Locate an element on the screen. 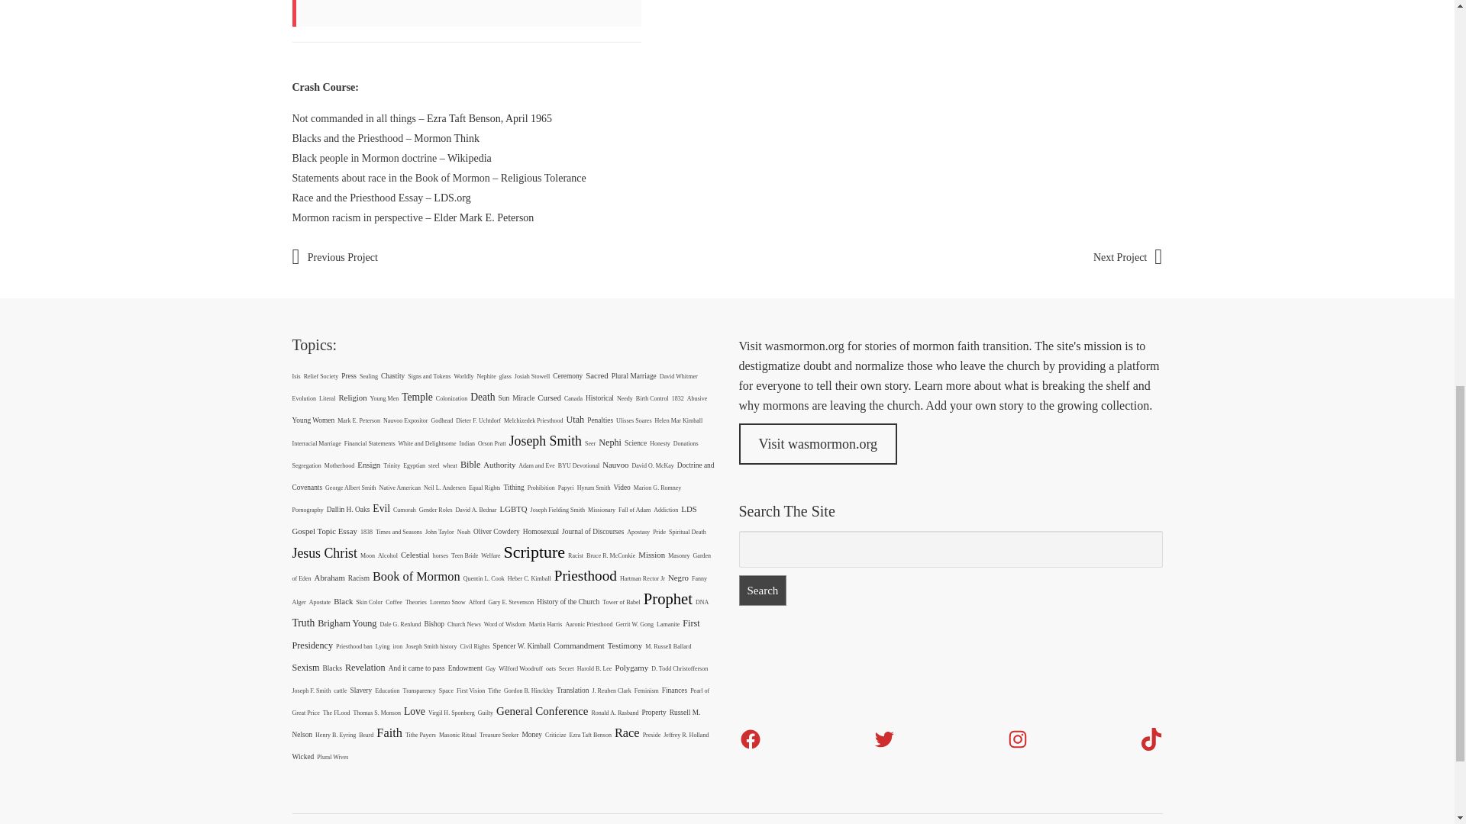 This screenshot has width=1466, height=824. Next Project is located at coordinates (1128, 257).